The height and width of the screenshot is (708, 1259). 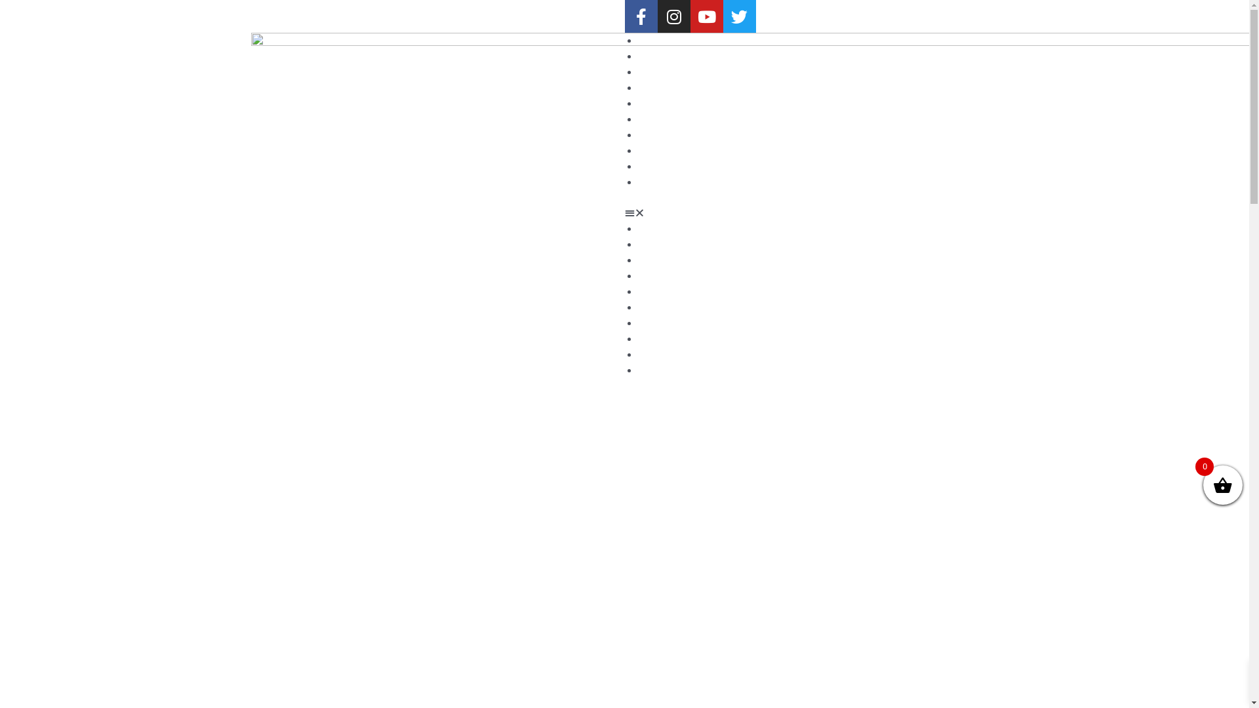 I want to click on HOME, so click(x=652, y=41).